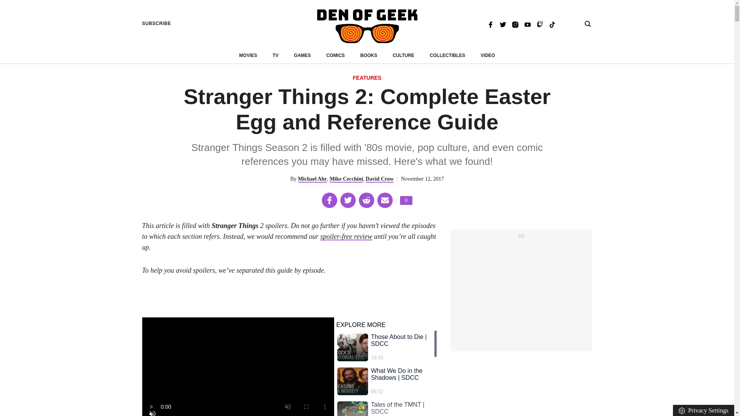 This screenshot has height=416, width=740. I want to click on COLLECTIBLES, so click(447, 55).